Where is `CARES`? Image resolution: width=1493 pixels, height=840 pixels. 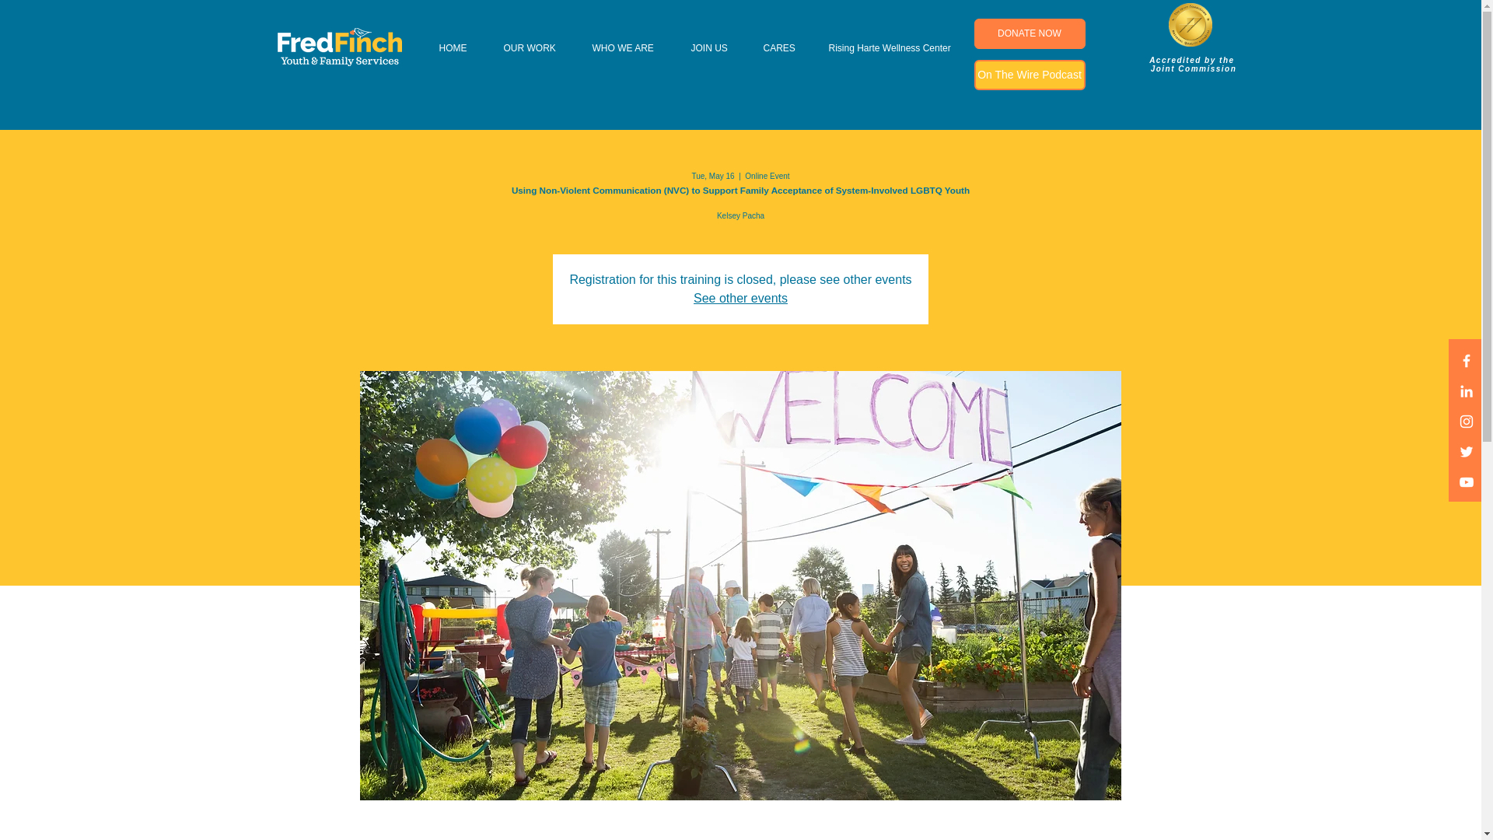 CARES is located at coordinates (784, 48).